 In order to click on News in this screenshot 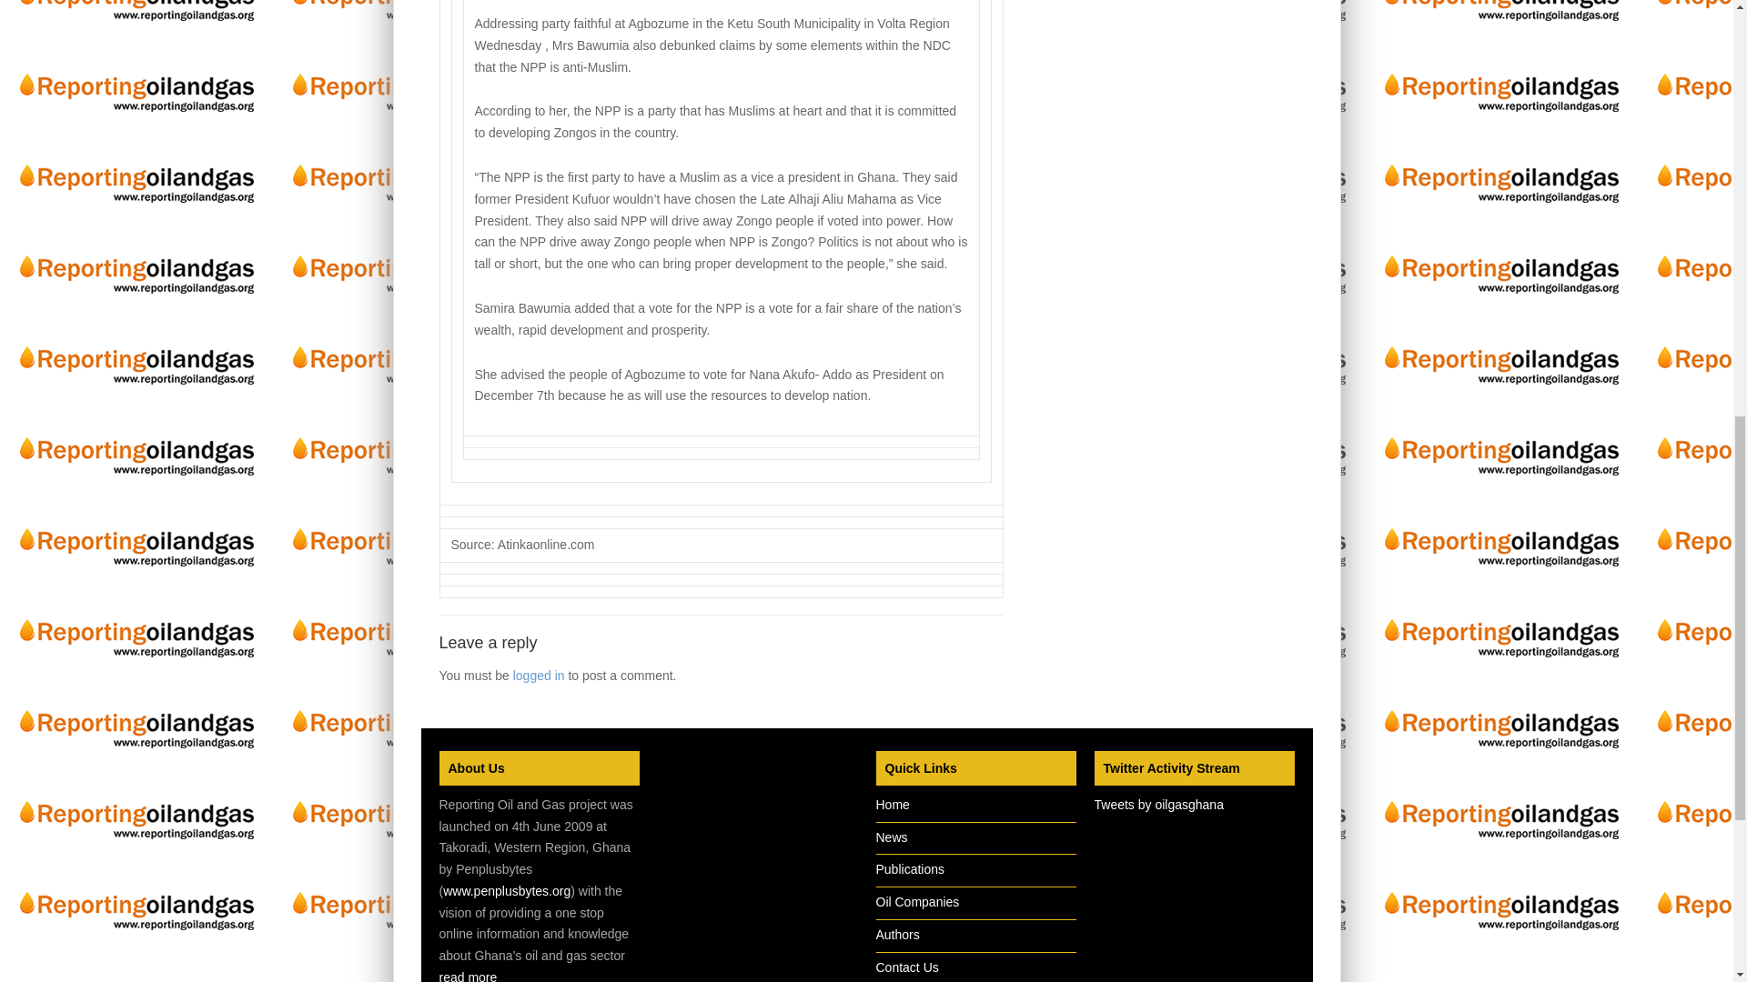, I will do `click(890, 836)`.